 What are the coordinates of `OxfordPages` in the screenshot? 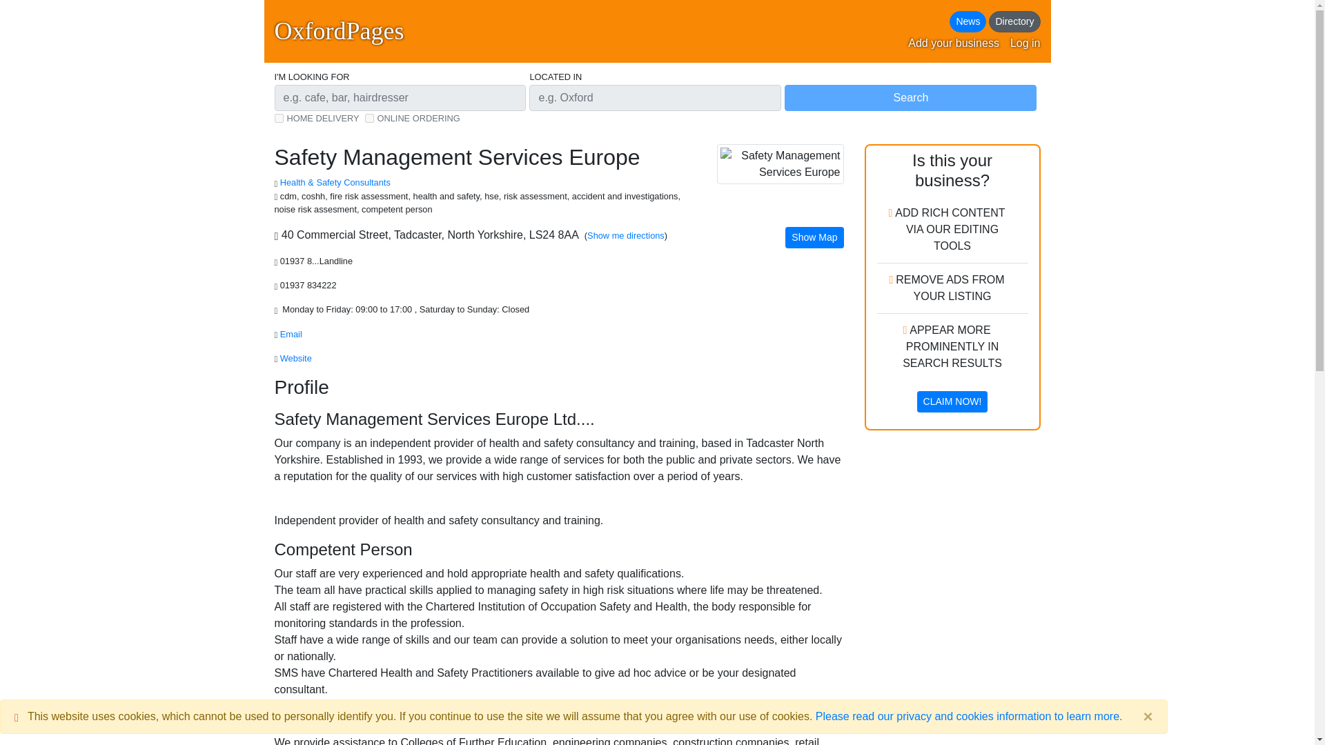 It's located at (339, 31).